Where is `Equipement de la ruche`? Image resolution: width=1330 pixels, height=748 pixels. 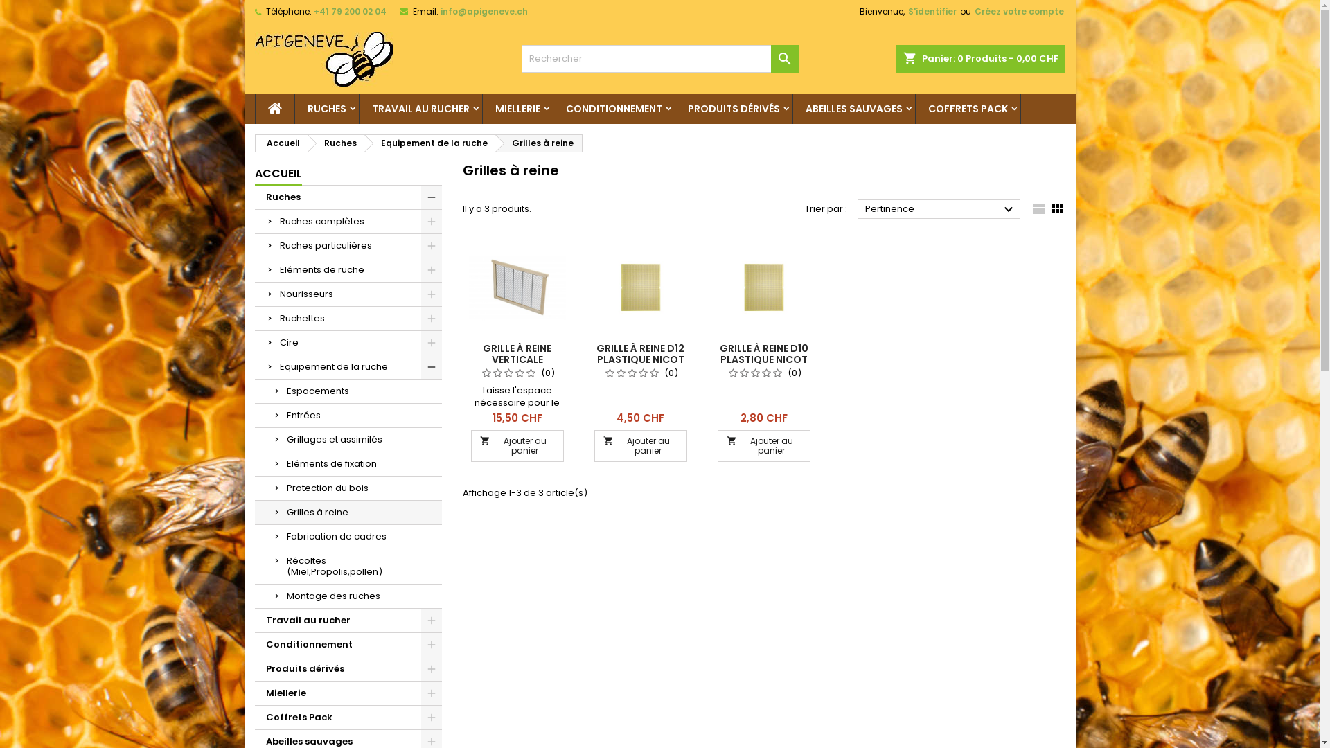
Equipement de la ruche is located at coordinates (348, 367).